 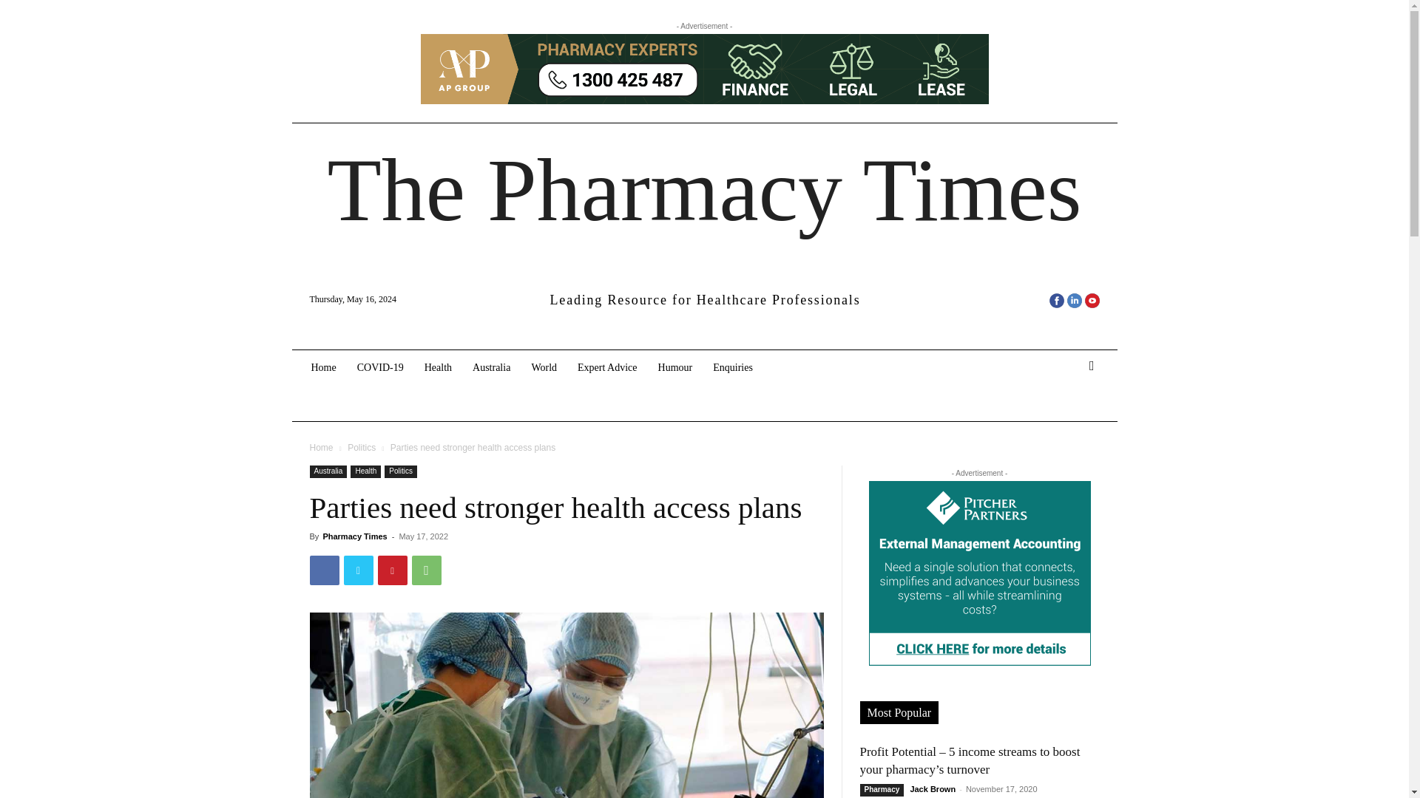 I want to click on Home, so click(x=322, y=368).